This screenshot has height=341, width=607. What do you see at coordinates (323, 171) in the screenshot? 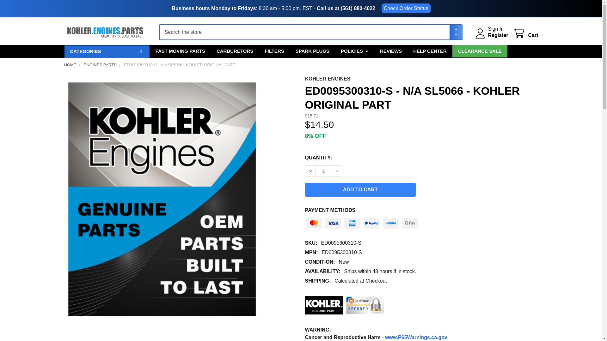
I see `1` at bounding box center [323, 171].